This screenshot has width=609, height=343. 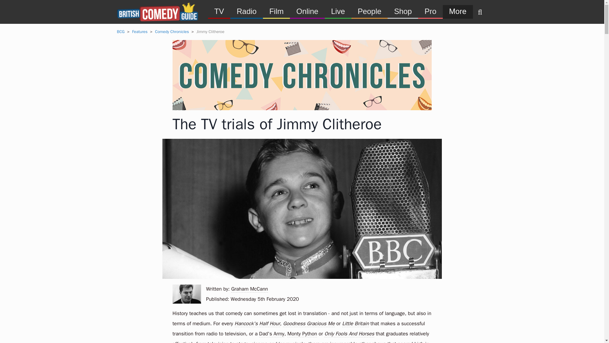 What do you see at coordinates (276, 11) in the screenshot?
I see `Film` at bounding box center [276, 11].